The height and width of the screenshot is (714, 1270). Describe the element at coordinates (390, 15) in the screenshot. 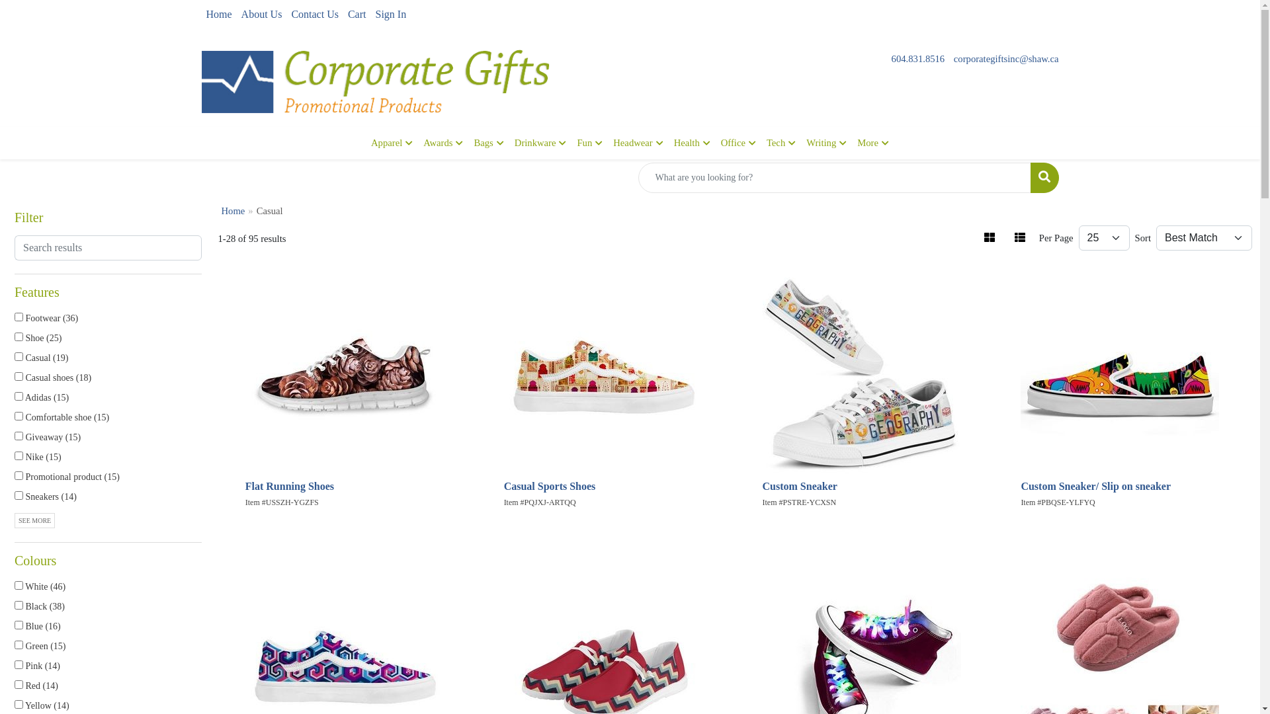

I see `Sign In` at that location.